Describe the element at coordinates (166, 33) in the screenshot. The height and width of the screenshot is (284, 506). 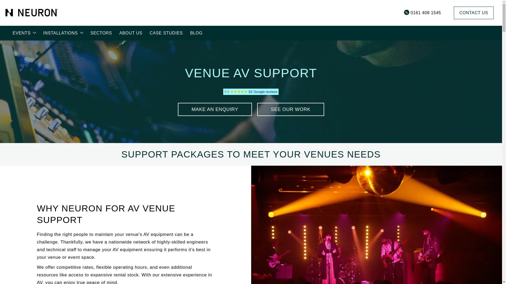
I see `CASE STUDIES` at that location.